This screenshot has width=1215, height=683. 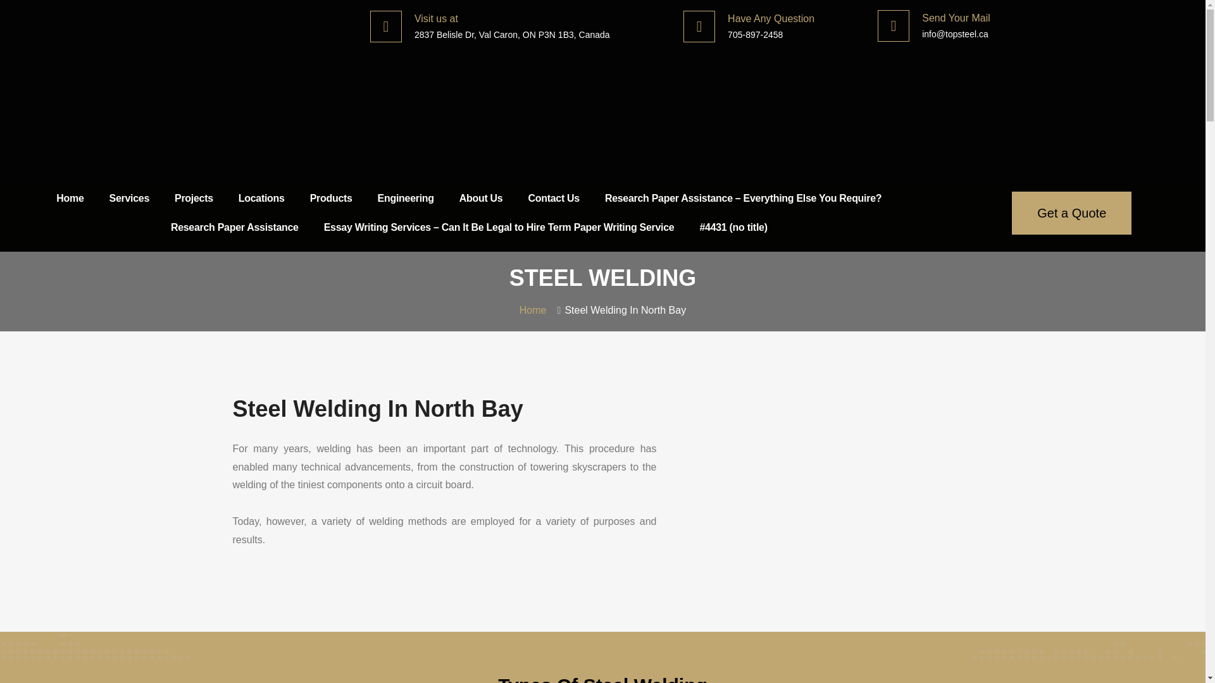 I want to click on 2837 Belisle Dr, Val Caron, ON P3N 1B3, Canada, so click(x=511, y=34).